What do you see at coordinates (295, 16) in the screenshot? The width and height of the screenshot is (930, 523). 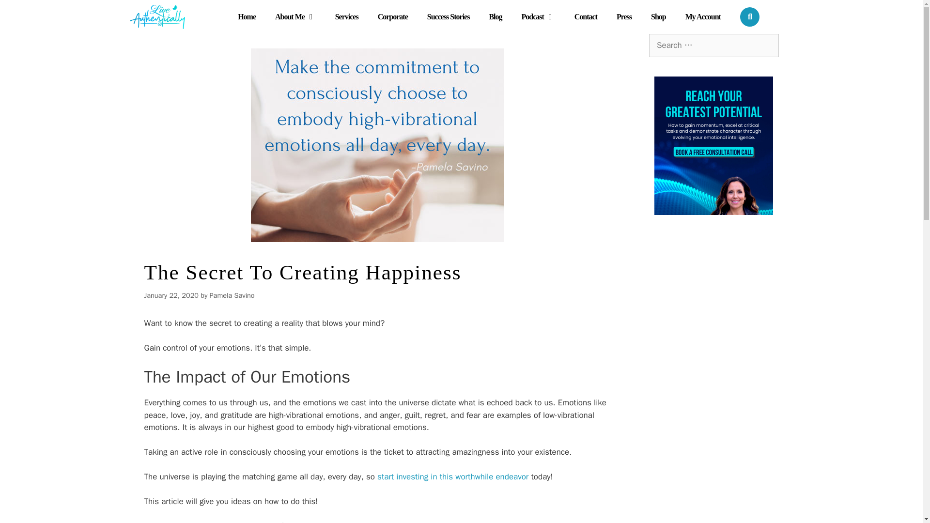 I see `About Me` at bounding box center [295, 16].